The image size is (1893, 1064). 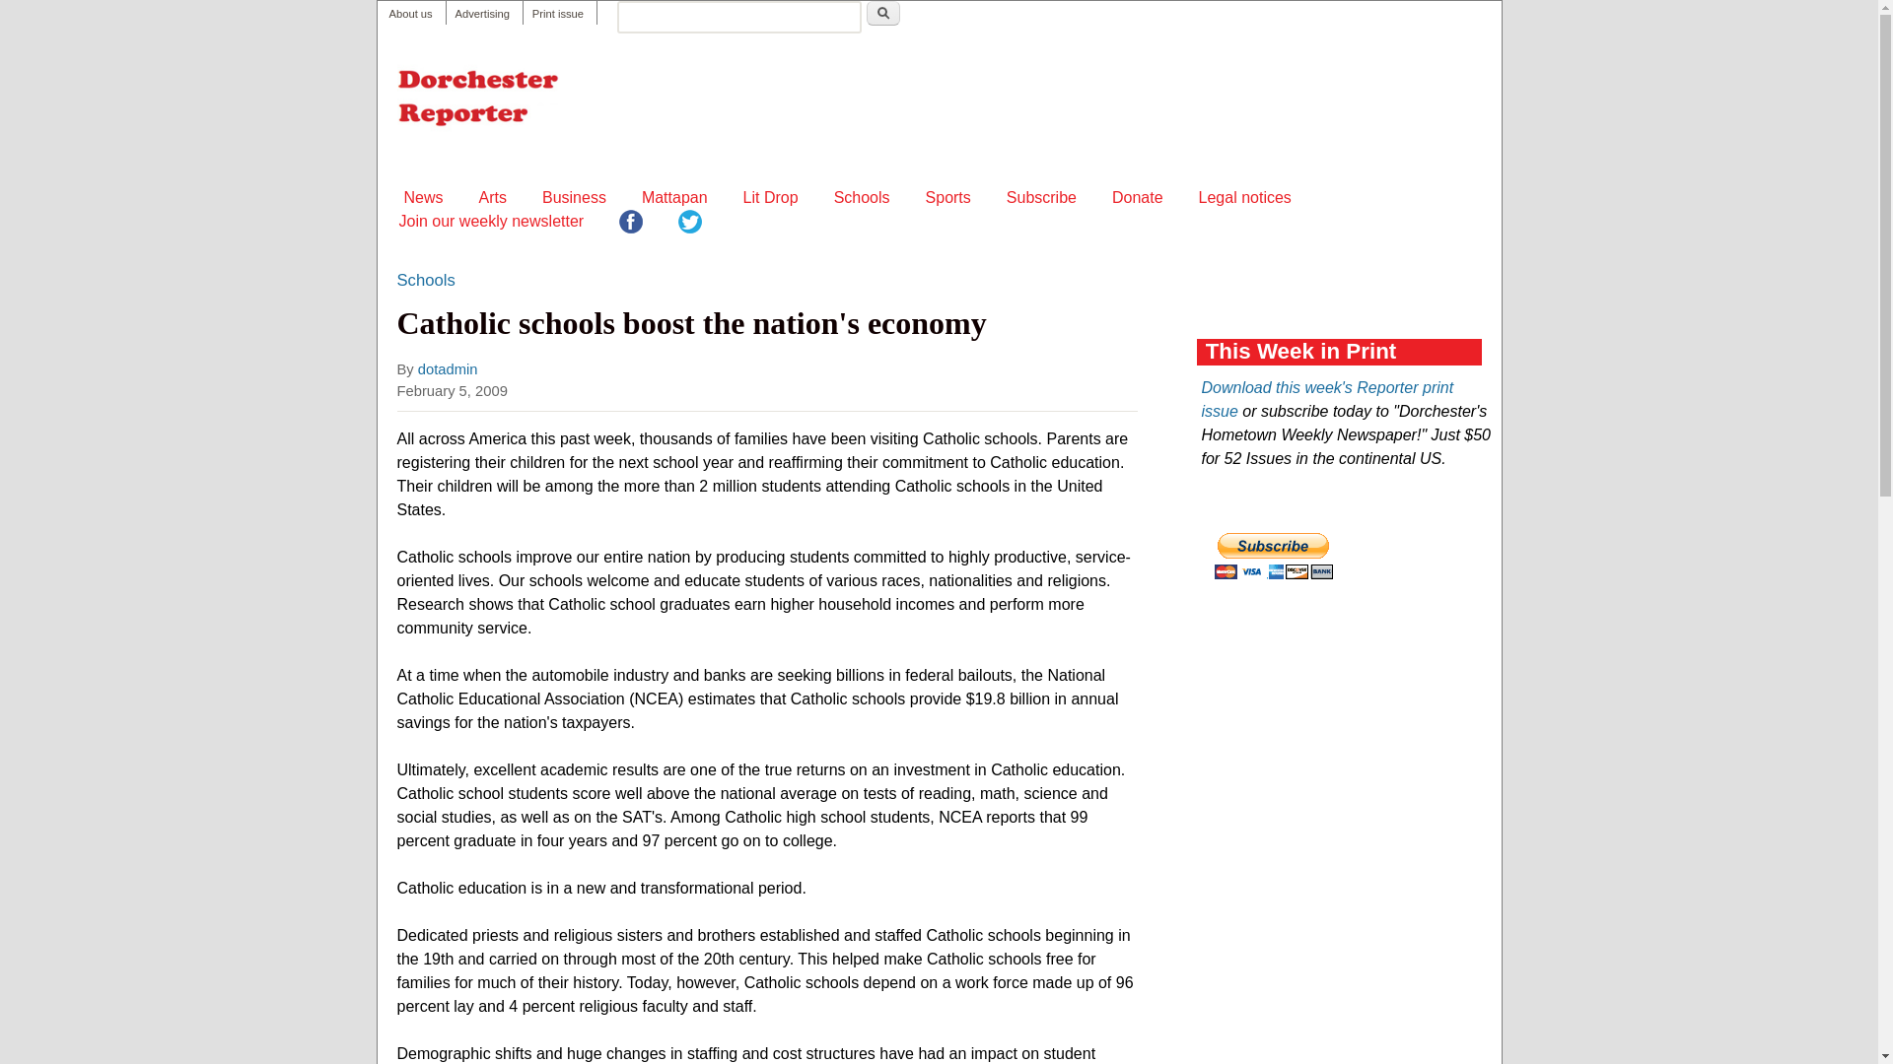 I want to click on The DotNews Twitter feed, so click(x=690, y=225).